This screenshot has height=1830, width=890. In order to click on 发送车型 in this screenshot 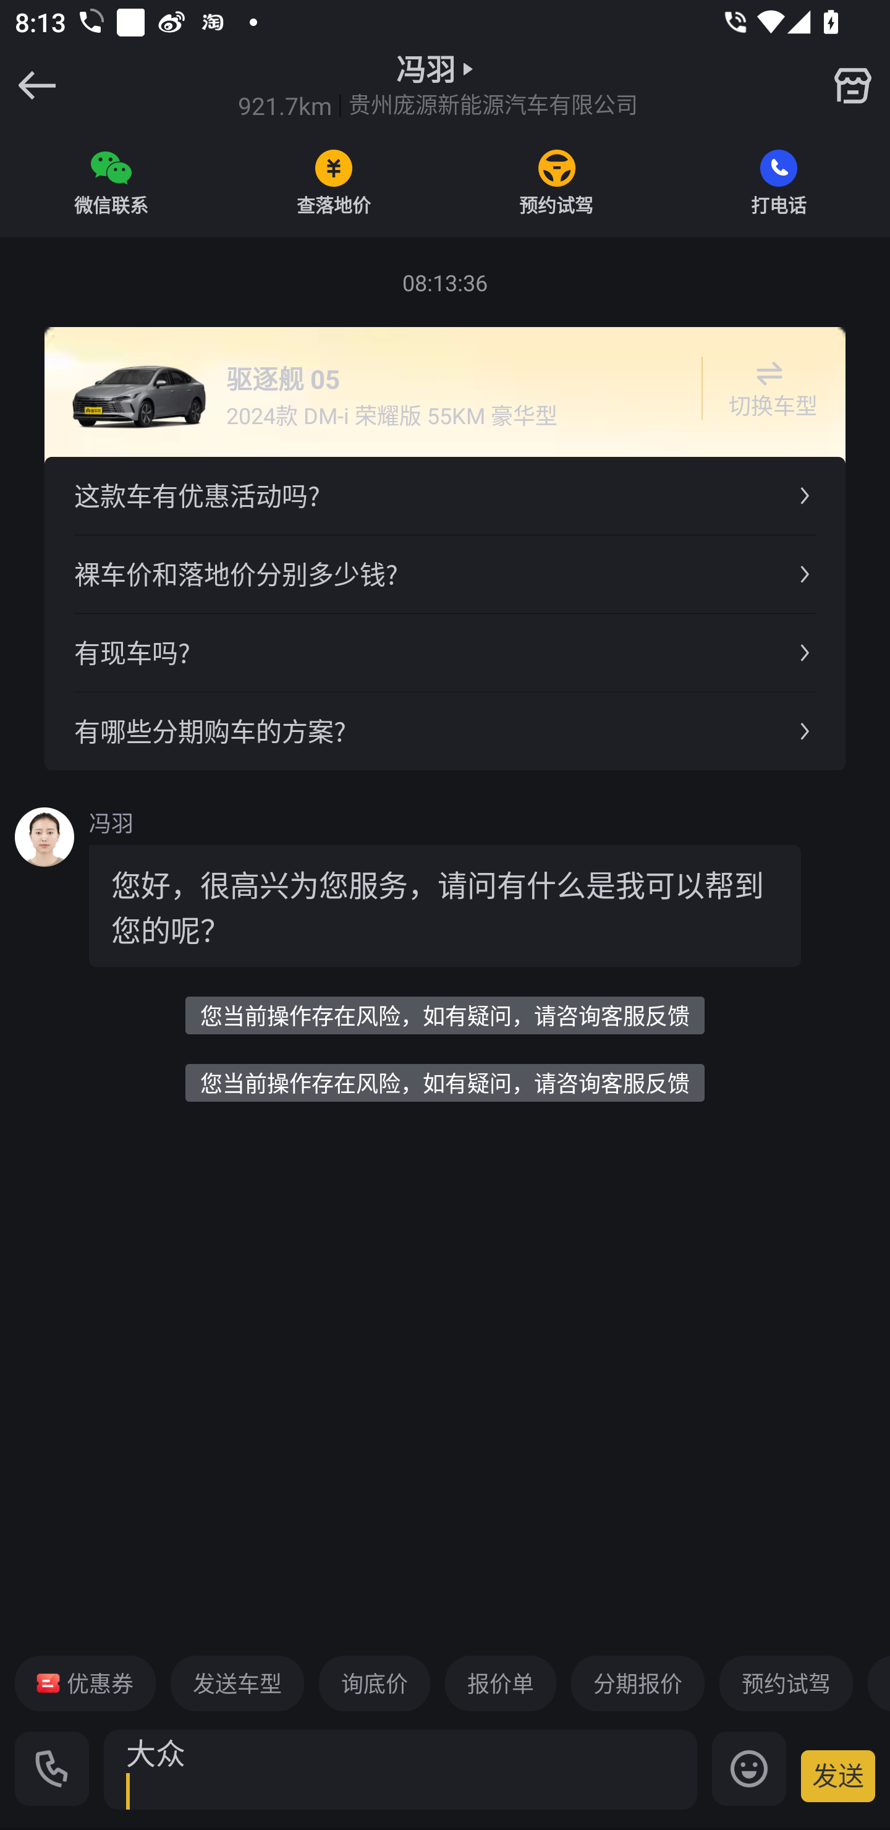, I will do `click(237, 1683)`.